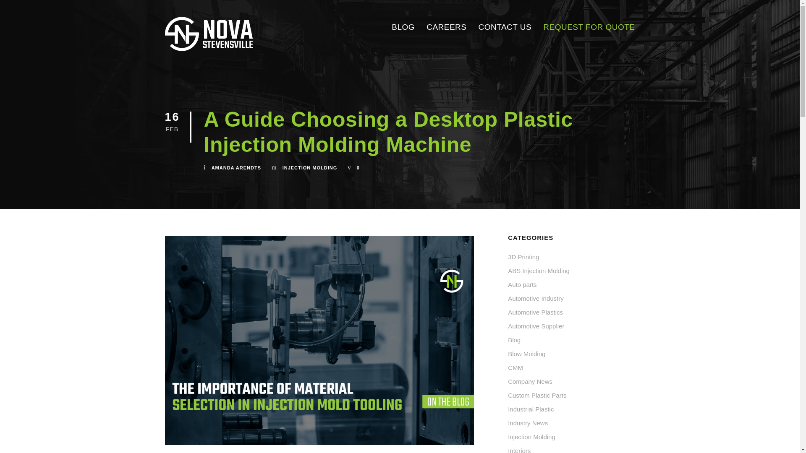 This screenshot has width=806, height=453. What do you see at coordinates (446, 27) in the screenshot?
I see `CAREERS` at bounding box center [446, 27].